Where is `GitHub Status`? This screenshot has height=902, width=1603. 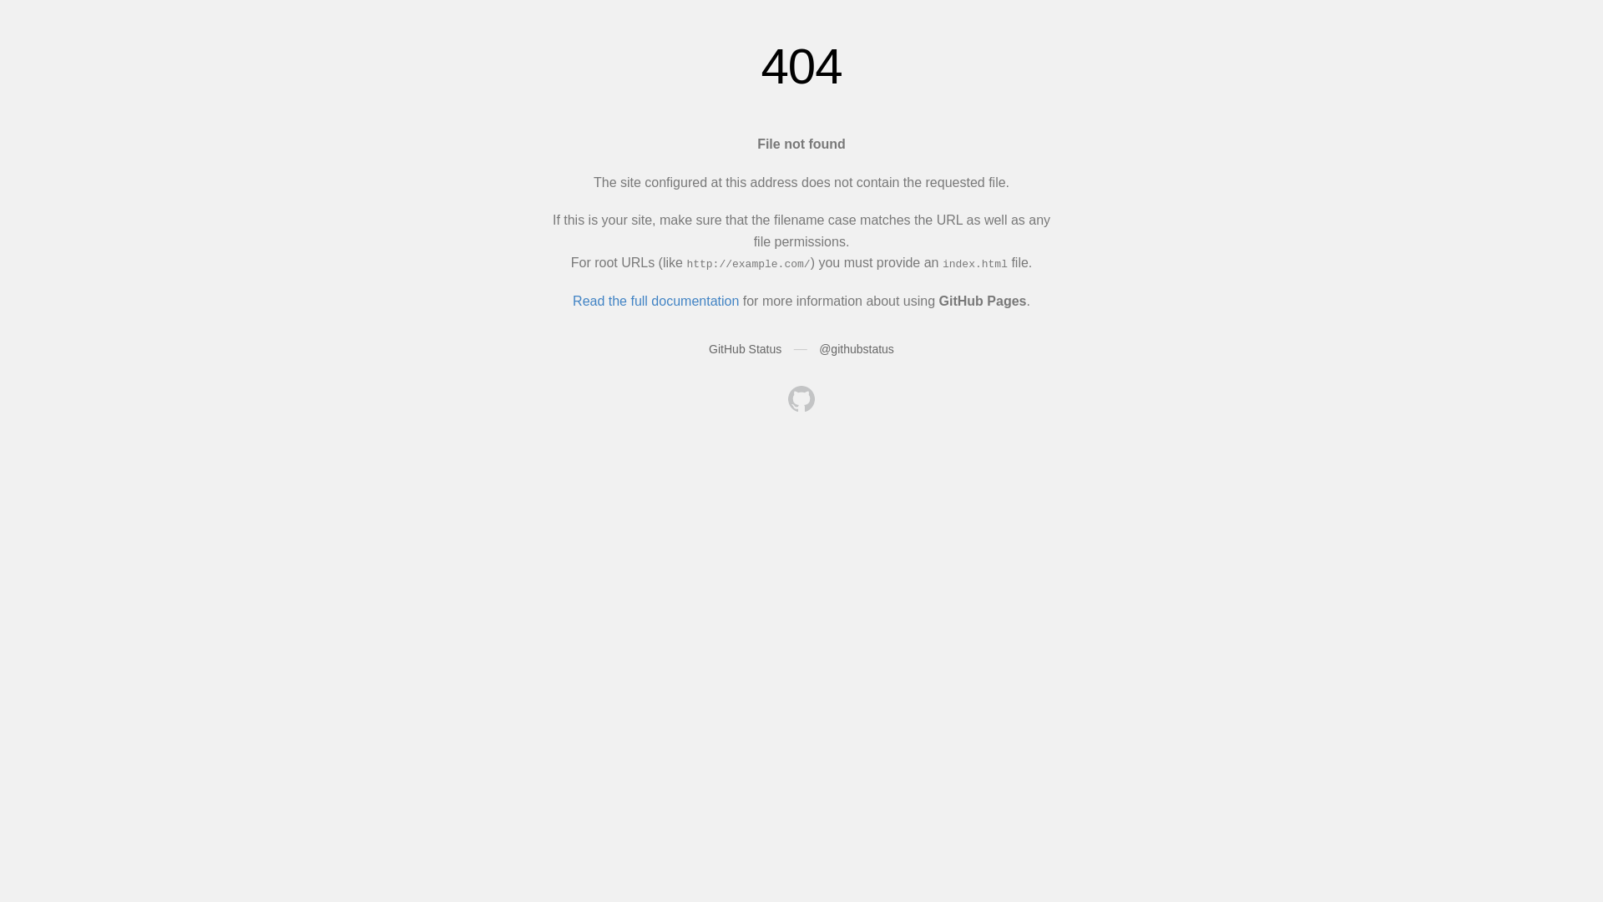 GitHub Status is located at coordinates (745, 349).